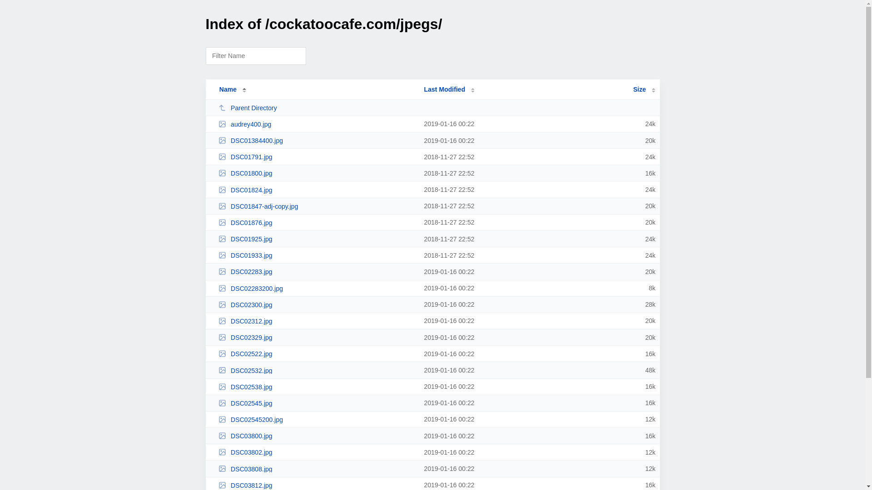 The width and height of the screenshot is (872, 490). I want to click on DSC02283.jpg, so click(317, 271).